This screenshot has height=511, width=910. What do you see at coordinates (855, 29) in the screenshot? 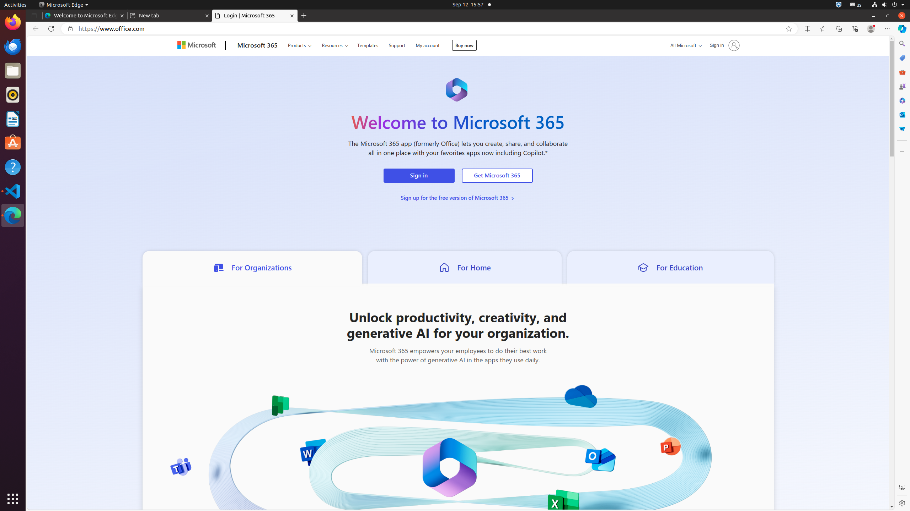
I see `Browser essentials` at bounding box center [855, 29].